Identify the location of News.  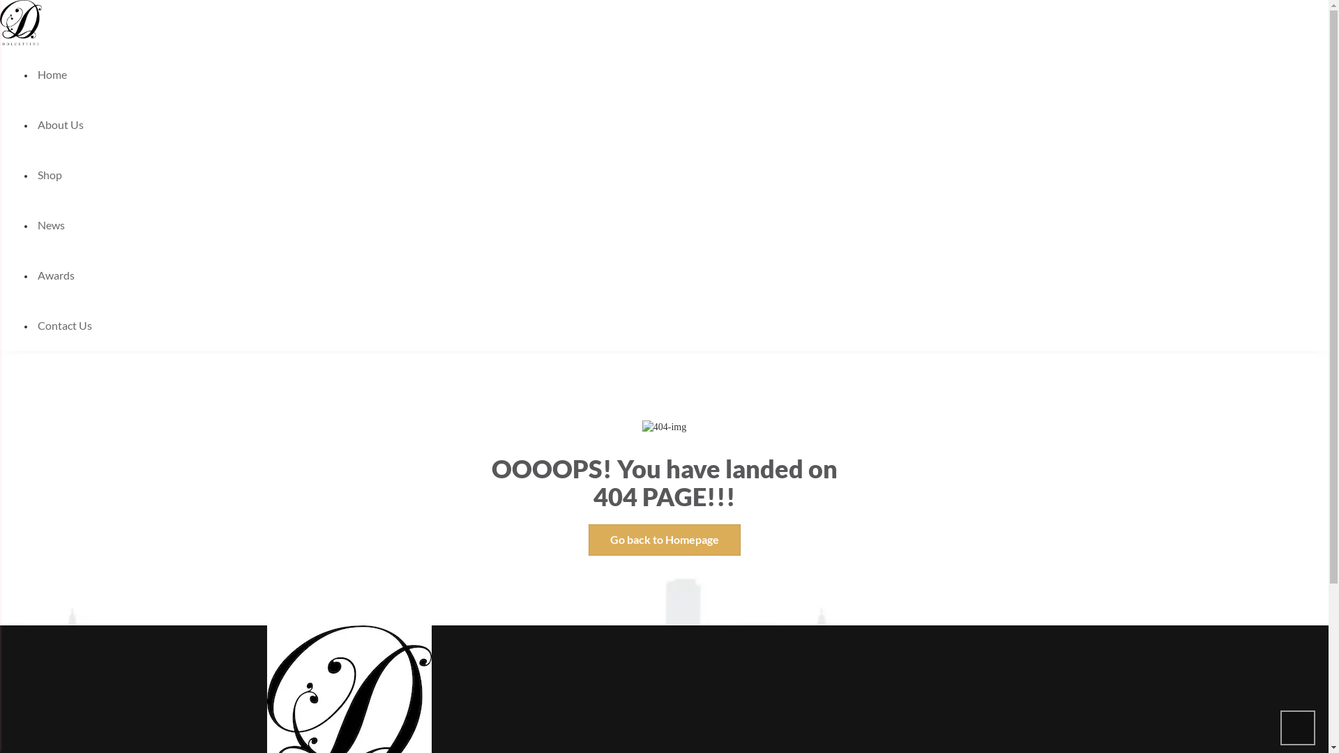
(52, 225).